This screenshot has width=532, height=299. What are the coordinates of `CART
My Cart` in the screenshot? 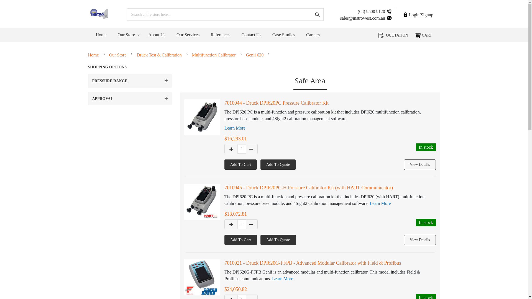 It's located at (424, 35).